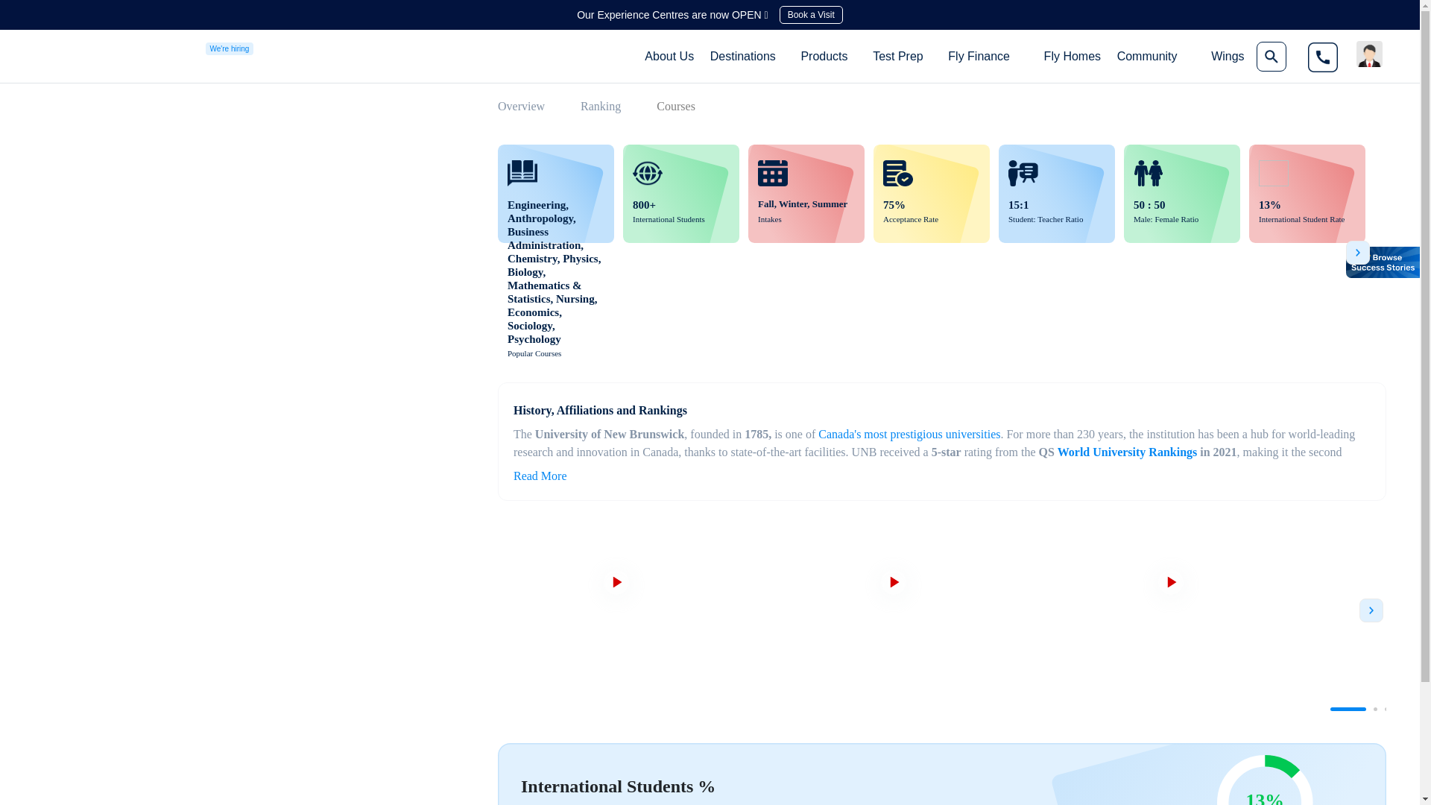 The height and width of the screenshot is (805, 1431). I want to click on Book a Visit, so click(811, 15).